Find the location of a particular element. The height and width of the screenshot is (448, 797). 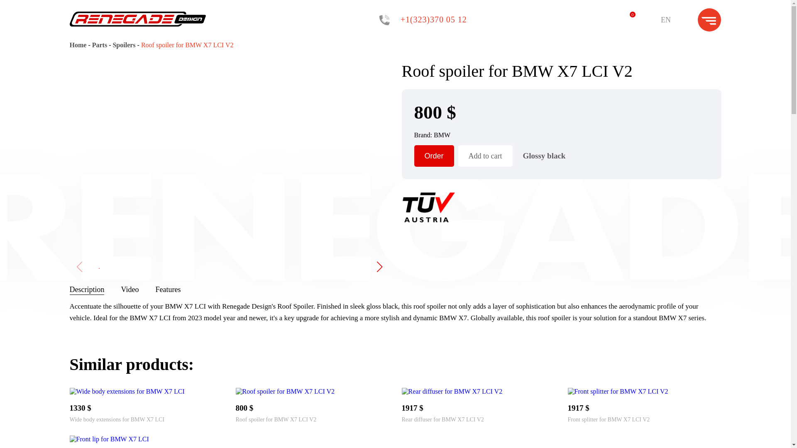

Front splitter for BMW X7 LCI V2 is located at coordinates (609, 420).